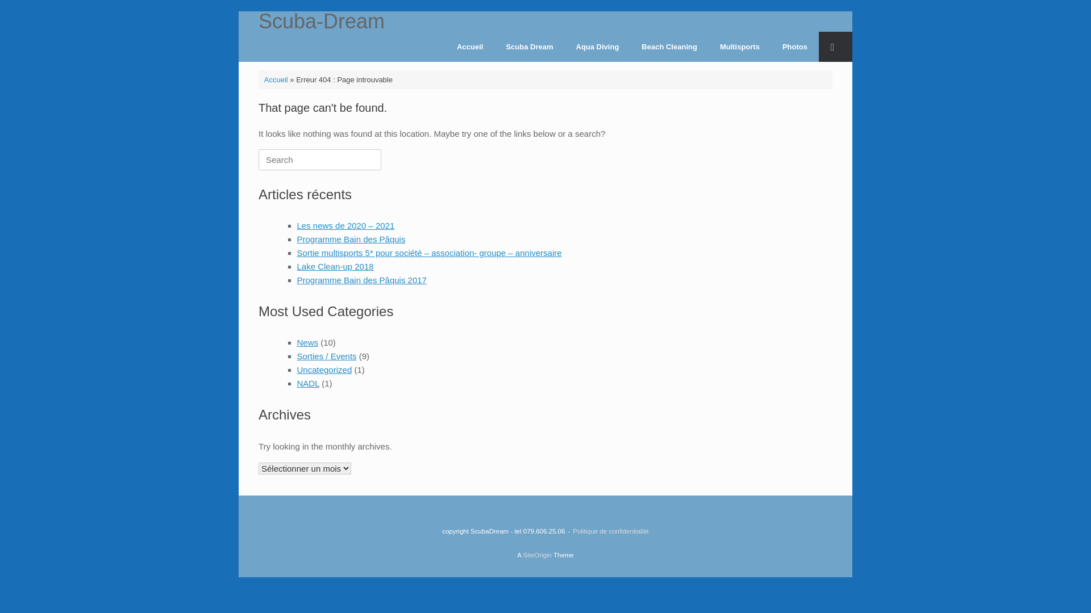 The image size is (1091, 613). What do you see at coordinates (795, 47) in the screenshot?
I see `Photos` at bounding box center [795, 47].